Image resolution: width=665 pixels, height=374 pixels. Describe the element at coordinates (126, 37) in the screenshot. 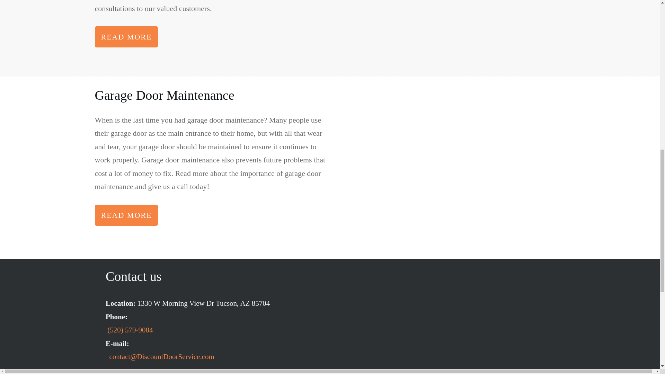

I see `READ MORE` at that location.